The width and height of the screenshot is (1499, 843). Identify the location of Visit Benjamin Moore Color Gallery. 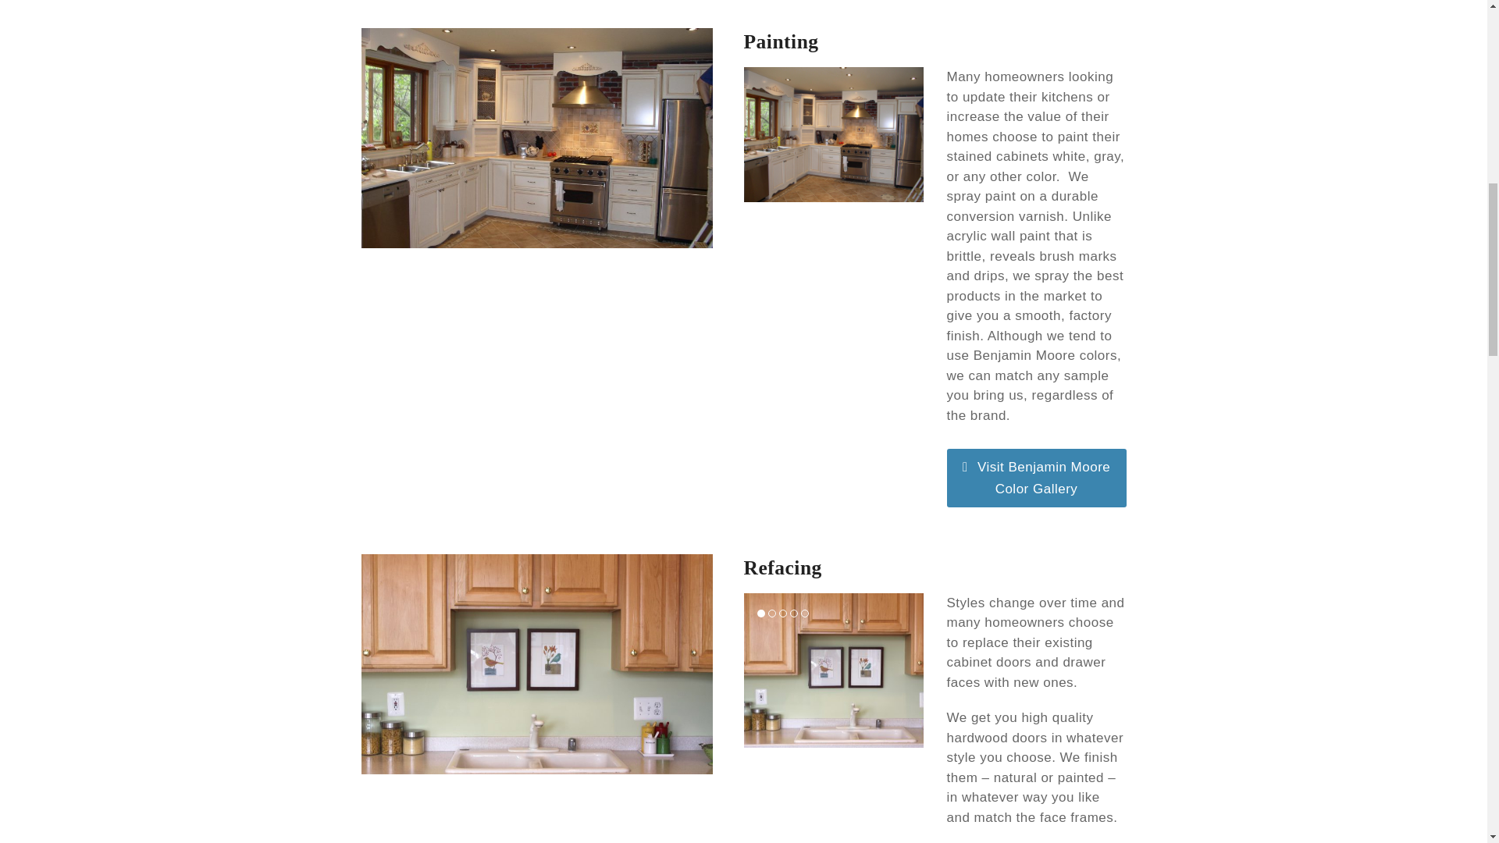
(1035, 478).